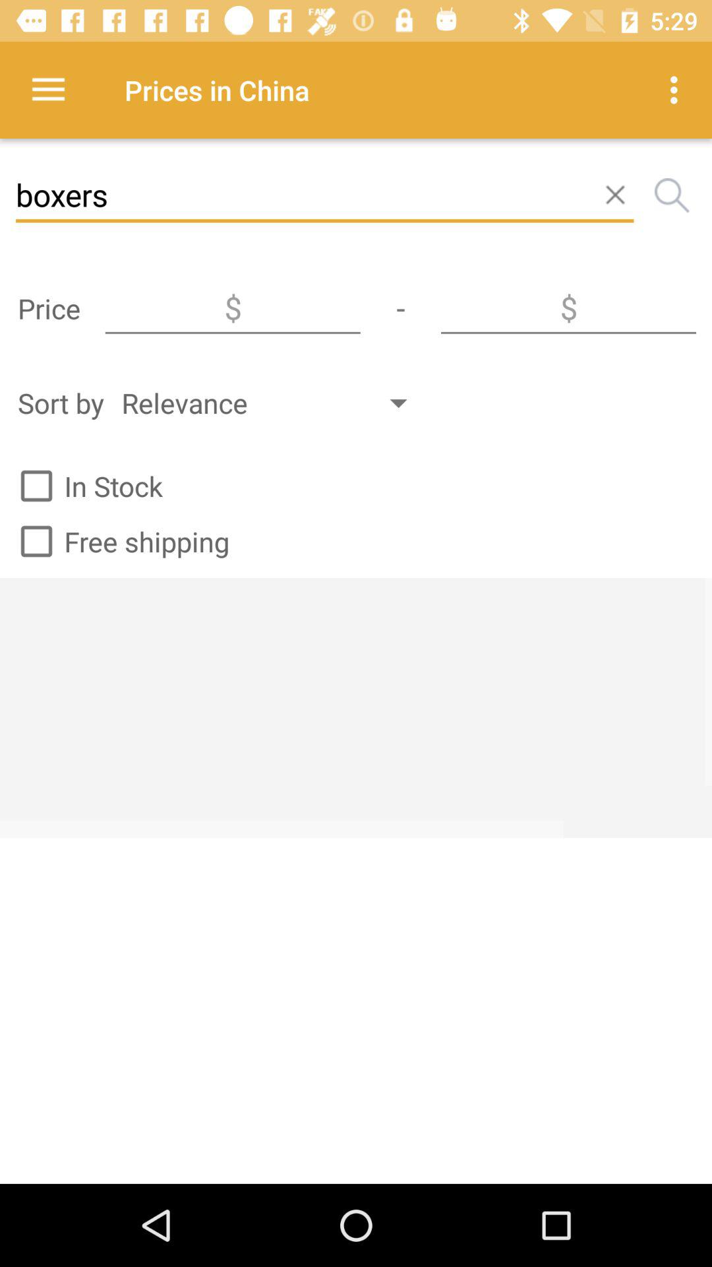  Describe the element at coordinates (672, 195) in the screenshot. I see `search` at that location.